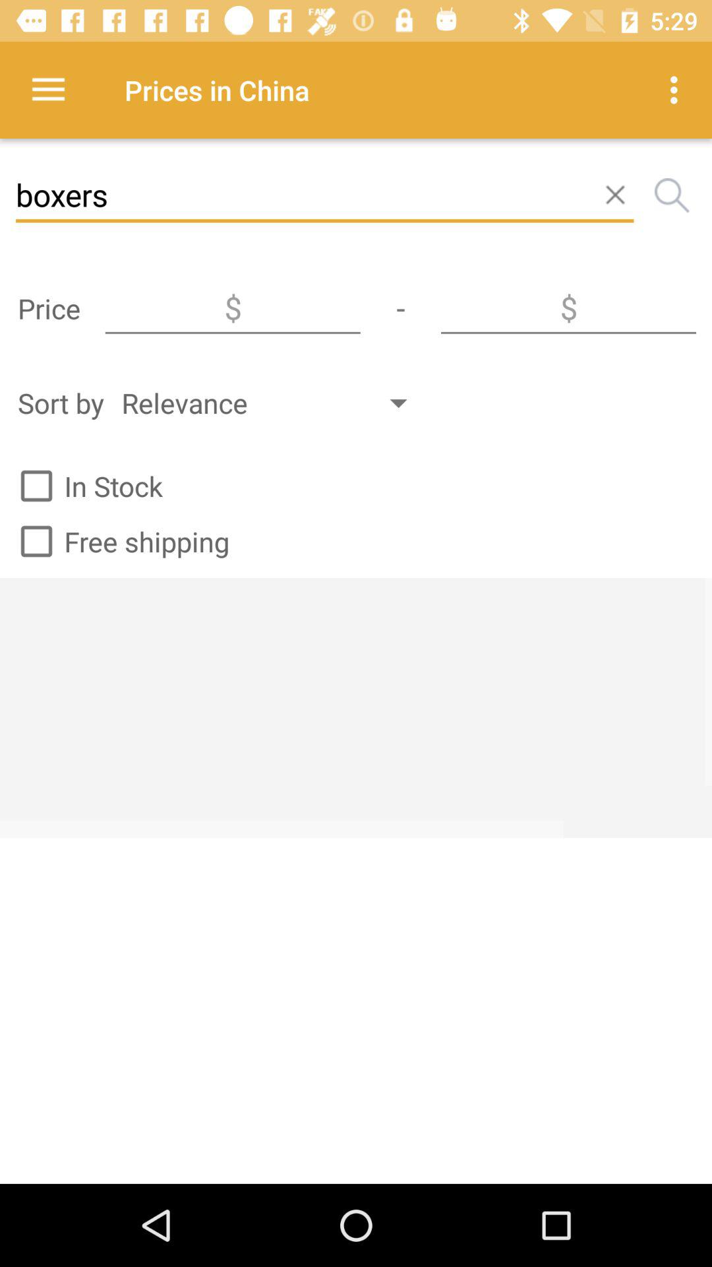  Describe the element at coordinates (672, 195) in the screenshot. I see `search` at that location.